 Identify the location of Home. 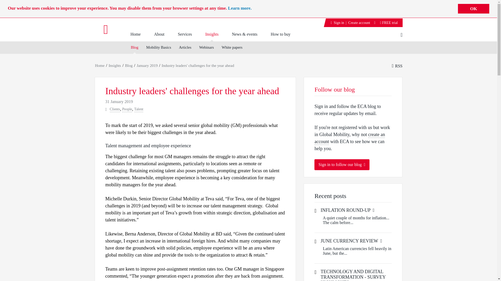
(100, 66).